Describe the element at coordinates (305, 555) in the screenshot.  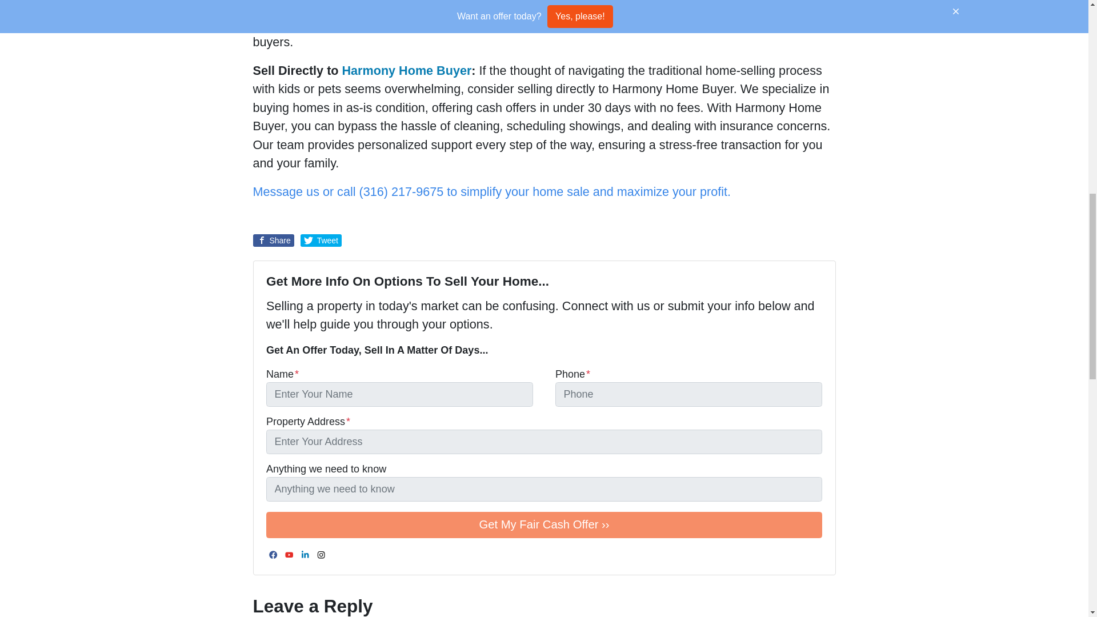
I see `LinkedIn` at that location.